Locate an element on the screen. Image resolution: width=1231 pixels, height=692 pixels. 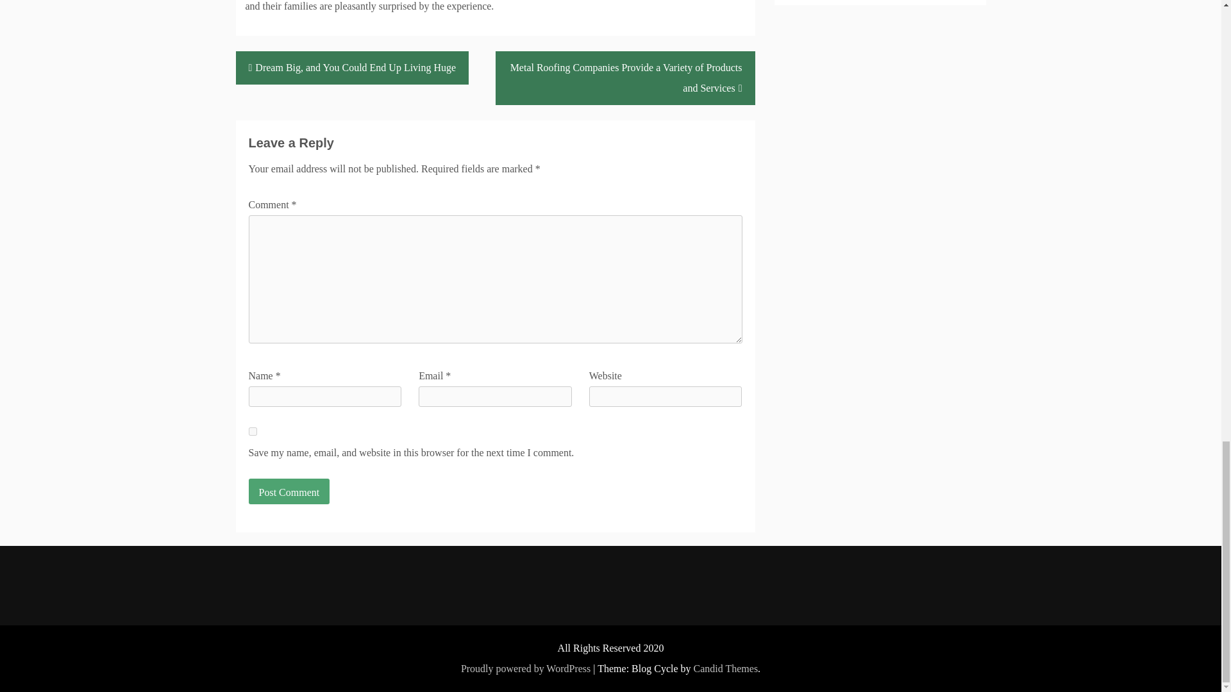
Candid Themes is located at coordinates (726, 668).